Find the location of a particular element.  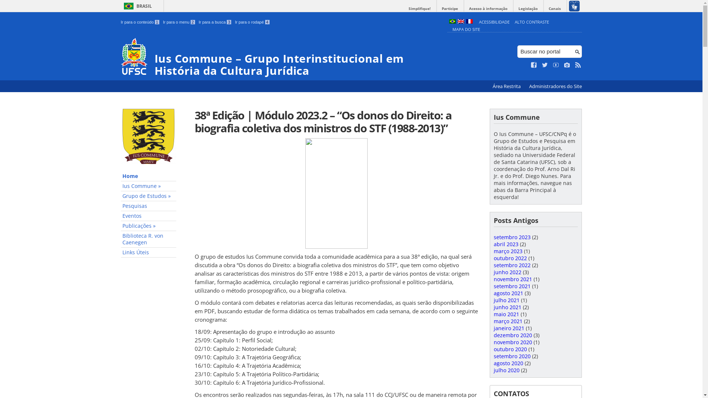

outubro 2020 is located at coordinates (510, 349).